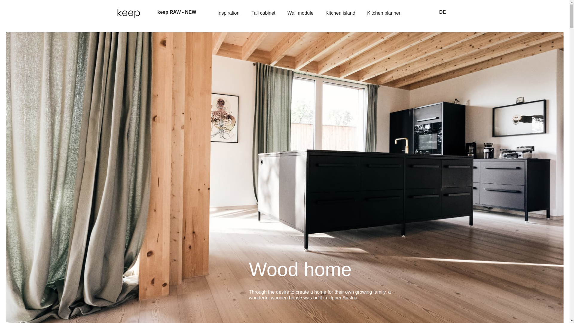 Image resolution: width=574 pixels, height=323 pixels. What do you see at coordinates (300, 13) in the screenshot?
I see `Wall module` at bounding box center [300, 13].